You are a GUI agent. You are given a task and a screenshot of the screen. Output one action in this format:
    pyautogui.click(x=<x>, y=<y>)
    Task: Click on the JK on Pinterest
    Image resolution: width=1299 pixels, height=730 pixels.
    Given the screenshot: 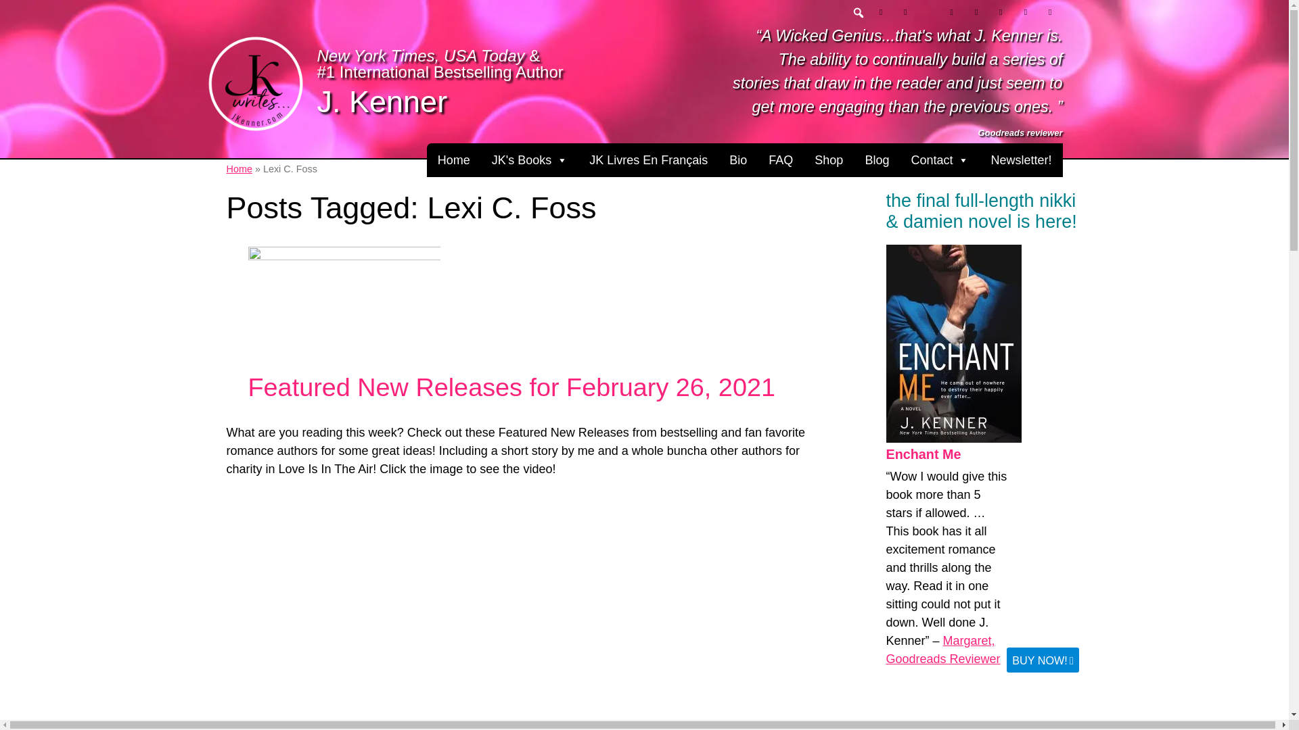 What is the action you would take?
    pyautogui.click(x=951, y=12)
    